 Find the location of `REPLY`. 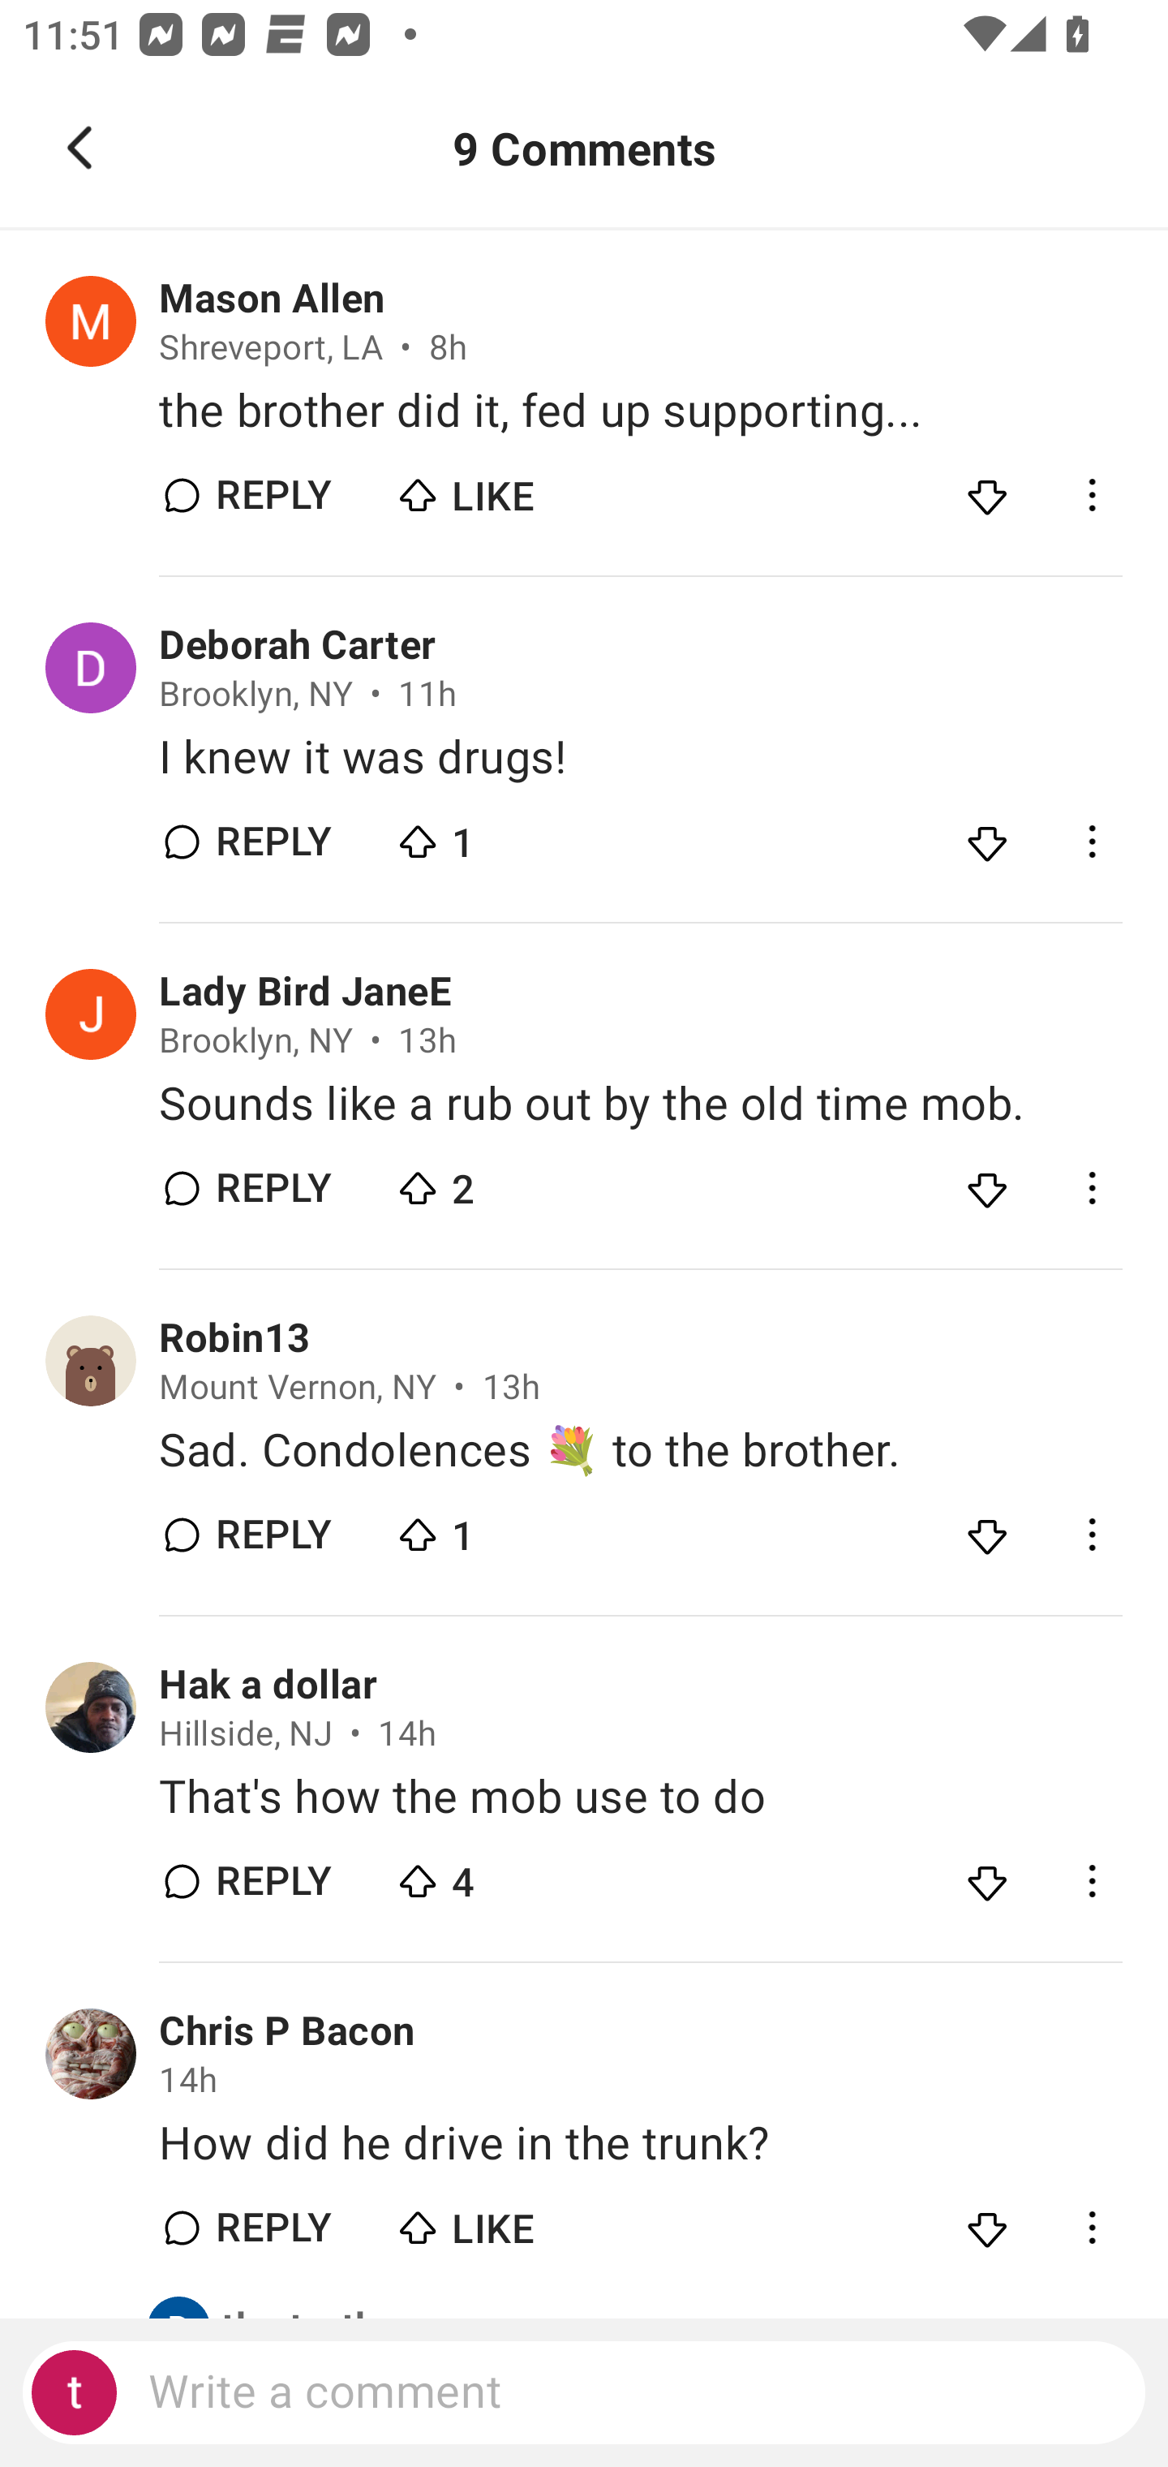

REPLY is located at coordinates (273, 494).